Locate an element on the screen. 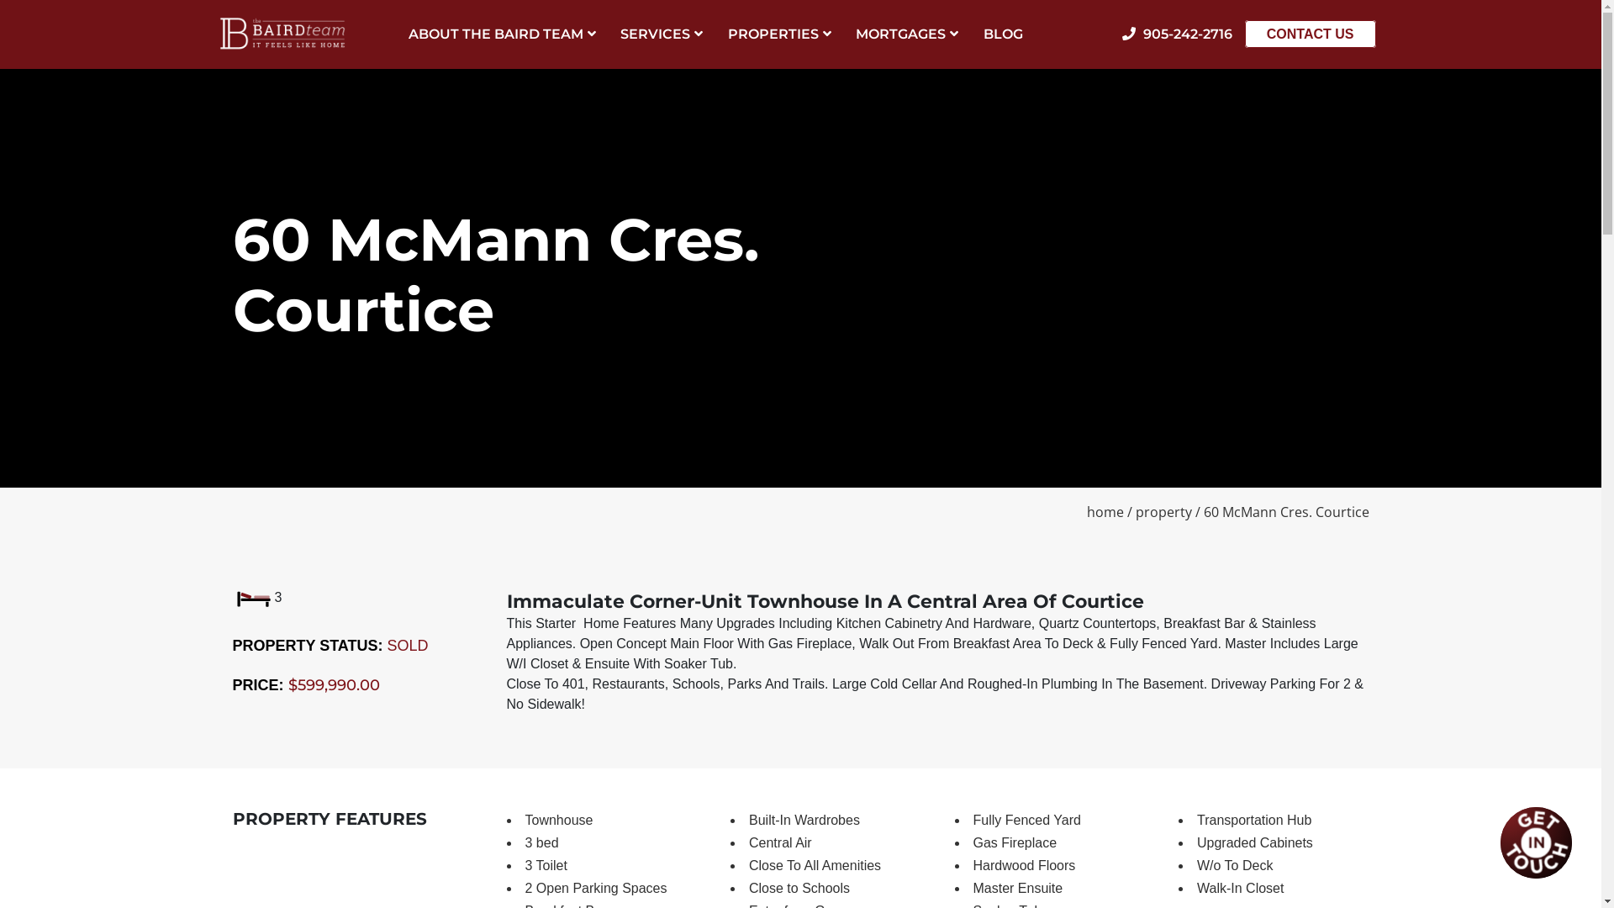 The image size is (1614, 908). SERVICES is located at coordinates (662, 47).